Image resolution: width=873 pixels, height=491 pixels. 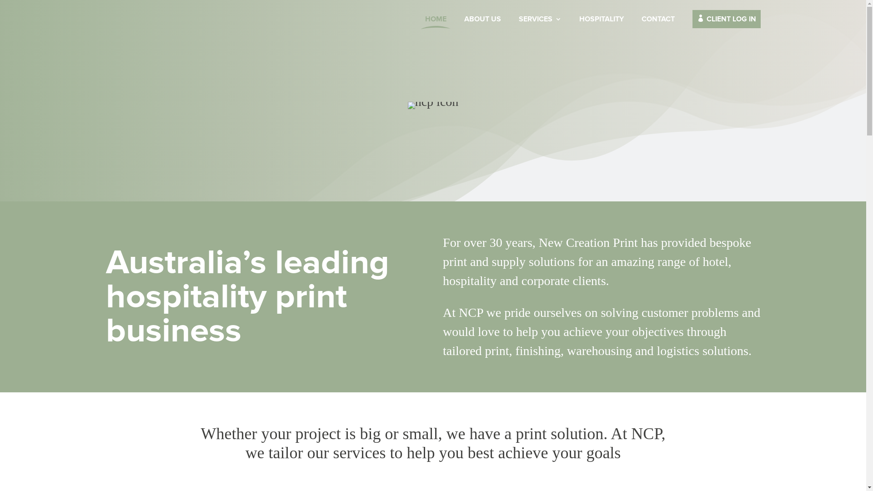 What do you see at coordinates (433, 105) in the screenshot?
I see `ncp icon` at bounding box center [433, 105].